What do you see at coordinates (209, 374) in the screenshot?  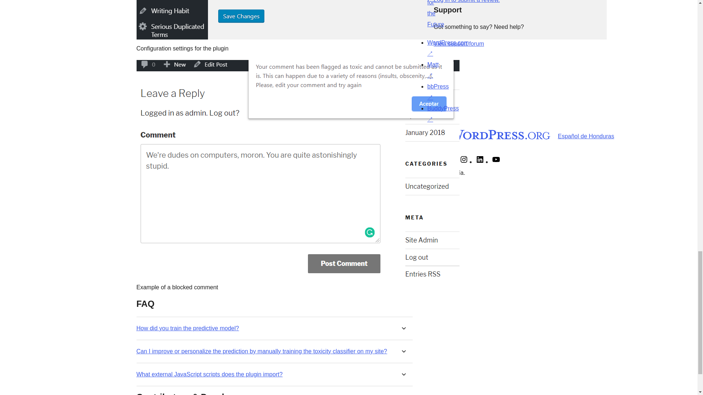 I see `What external JavaScript scripts does the plugin import?` at bounding box center [209, 374].